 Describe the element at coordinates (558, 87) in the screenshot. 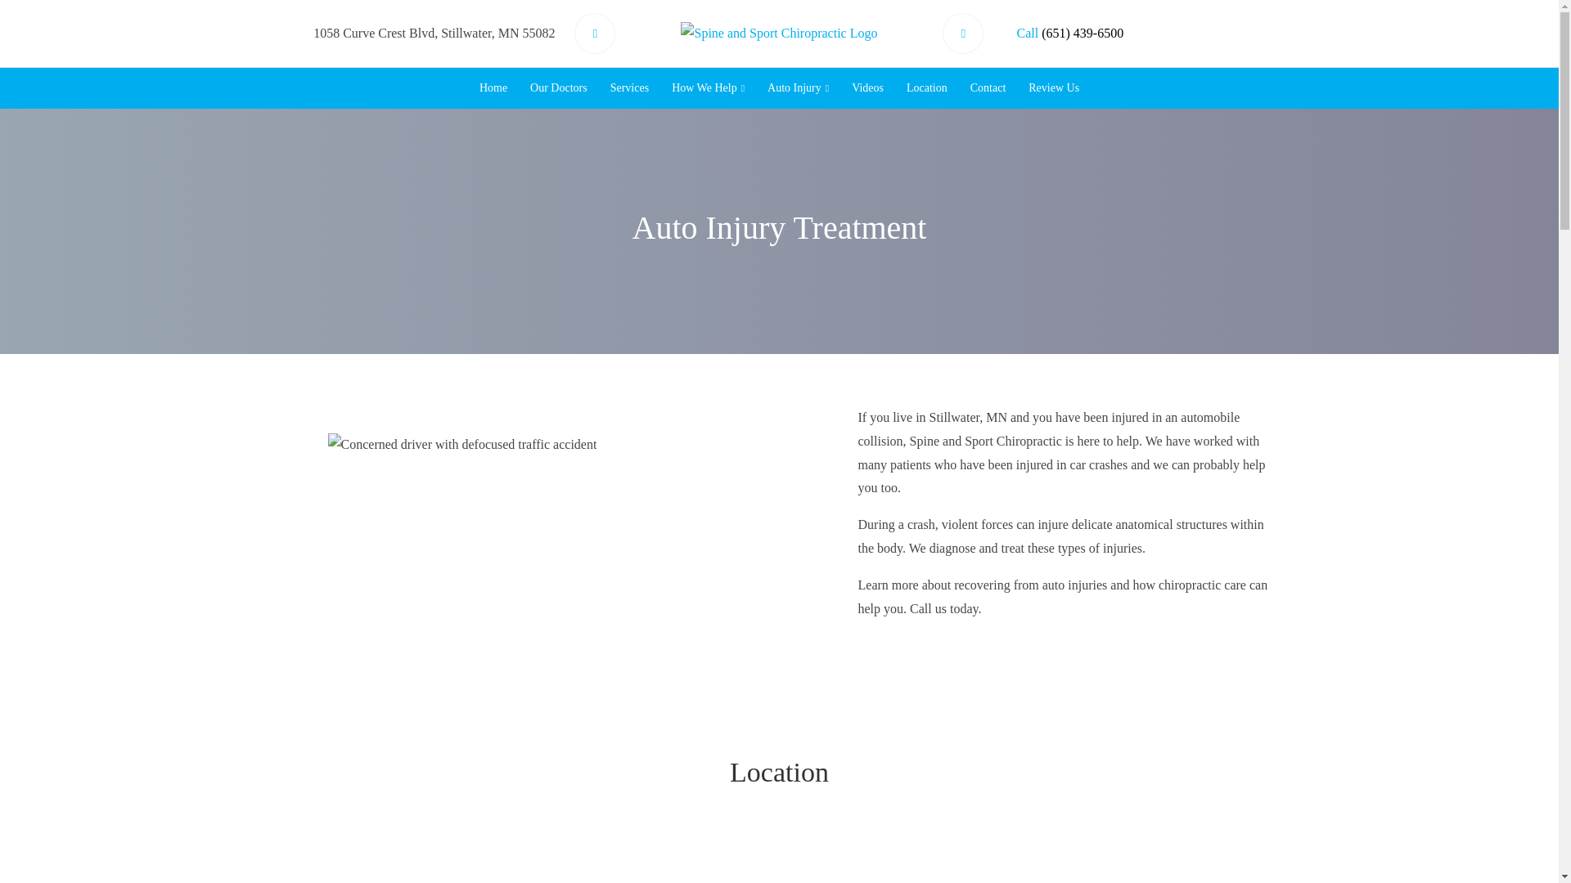

I see `Our Doctors` at that location.